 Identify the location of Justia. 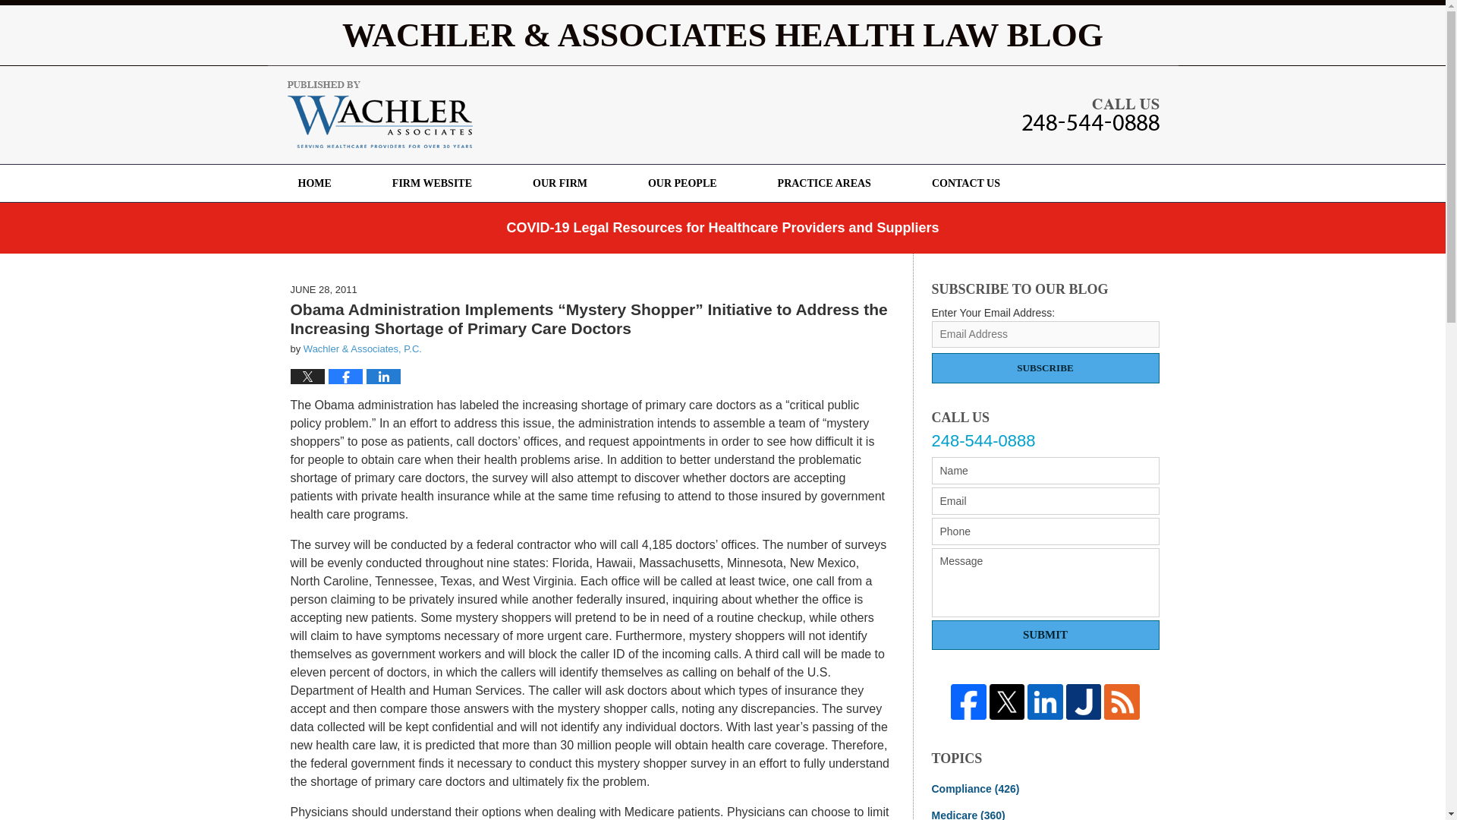
(1084, 702).